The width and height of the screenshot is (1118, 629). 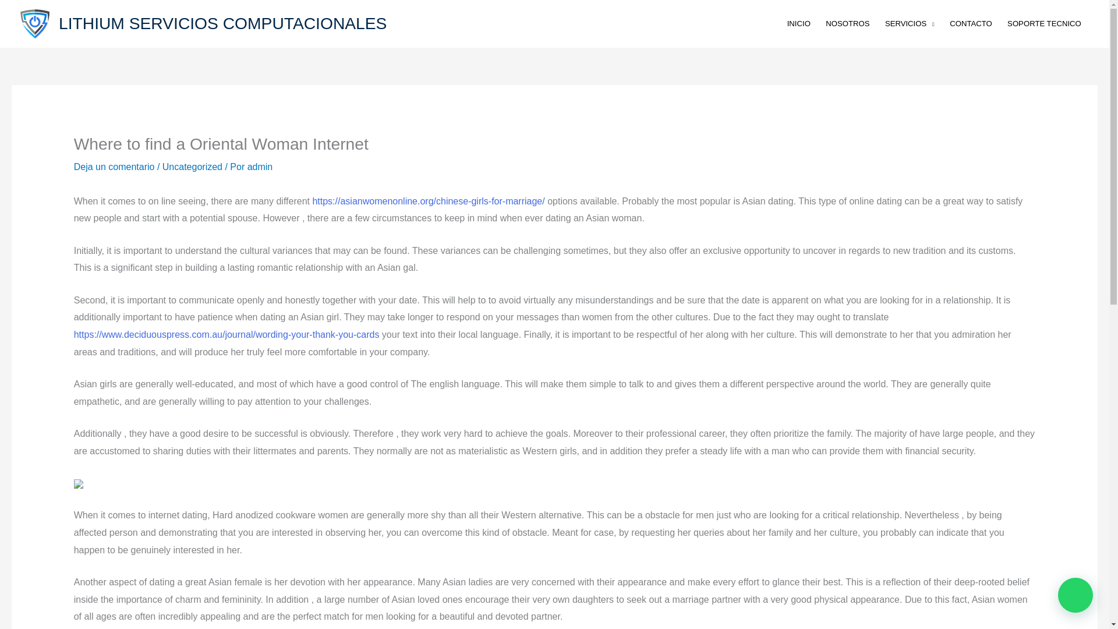 What do you see at coordinates (848, 23) in the screenshot?
I see `NOSOTROS` at bounding box center [848, 23].